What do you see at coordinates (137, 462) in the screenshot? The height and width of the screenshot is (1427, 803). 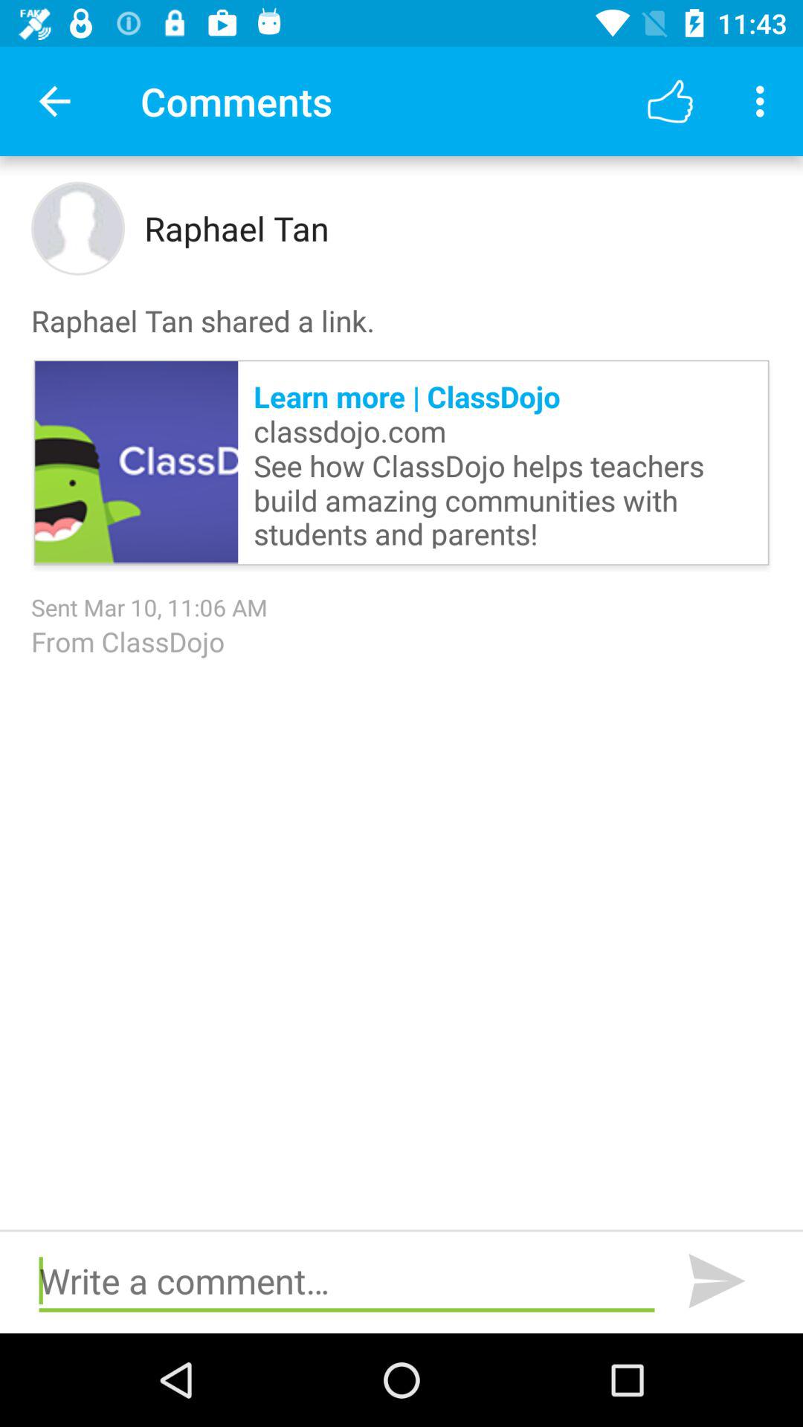 I see `press item to the left of learn more classdojo icon` at bounding box center [137, 462].